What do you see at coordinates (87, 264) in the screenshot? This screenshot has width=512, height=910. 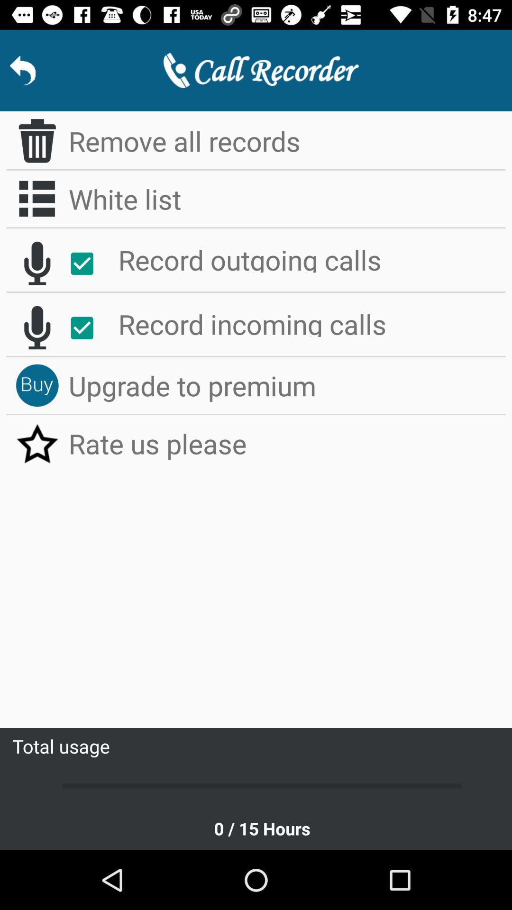 I see `uncheck button` at bounding box center [87, 264].